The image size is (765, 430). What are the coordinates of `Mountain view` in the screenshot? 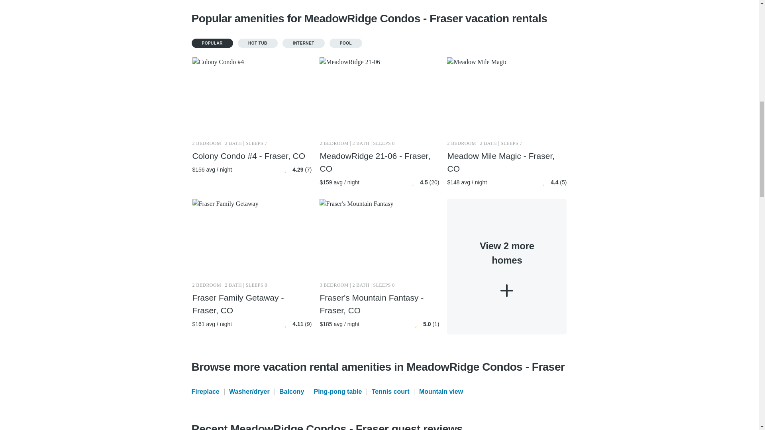 It's located at (441, 392).